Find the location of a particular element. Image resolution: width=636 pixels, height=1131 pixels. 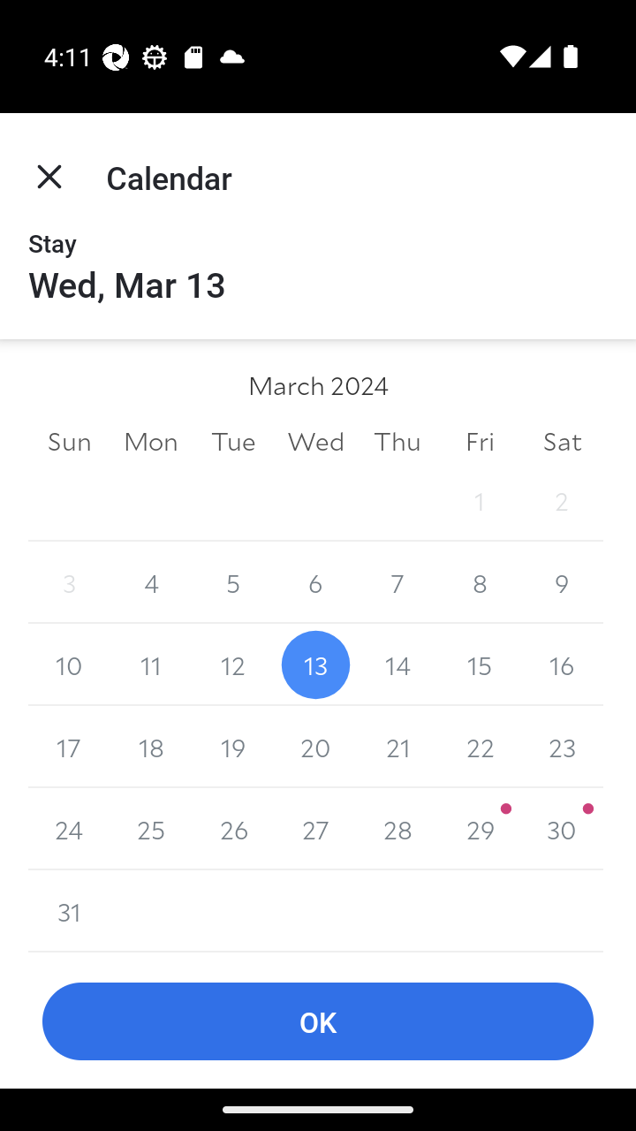

25 25 March 2024 is located at coordinates (152, 829).